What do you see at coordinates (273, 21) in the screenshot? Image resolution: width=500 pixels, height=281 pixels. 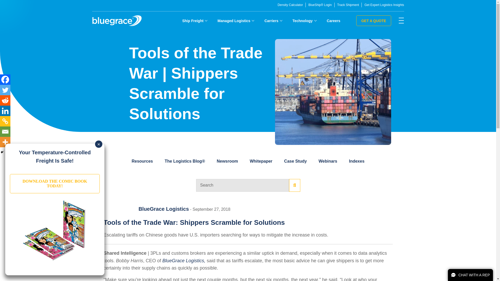 I see `Carriers` at bounding box center [273, 21].